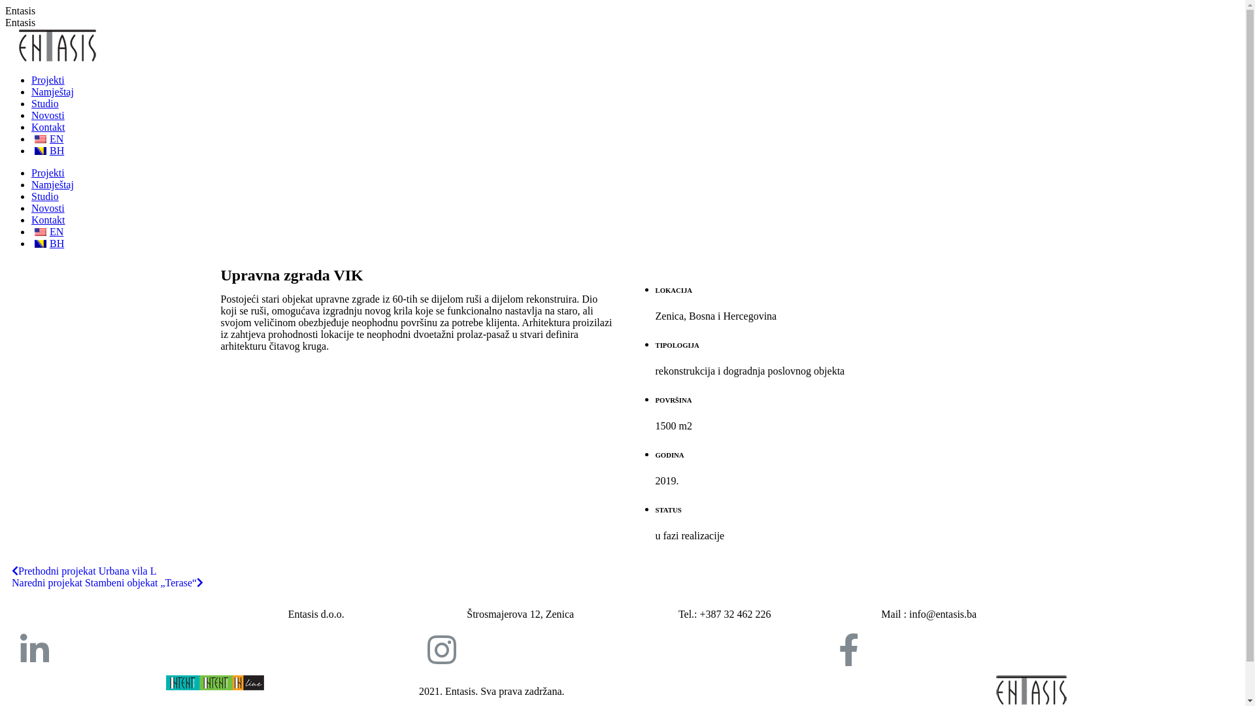  What do you see at coordinates (45, 103) in the screenshot?
I see `Studio` at bounding box center [45, 103].